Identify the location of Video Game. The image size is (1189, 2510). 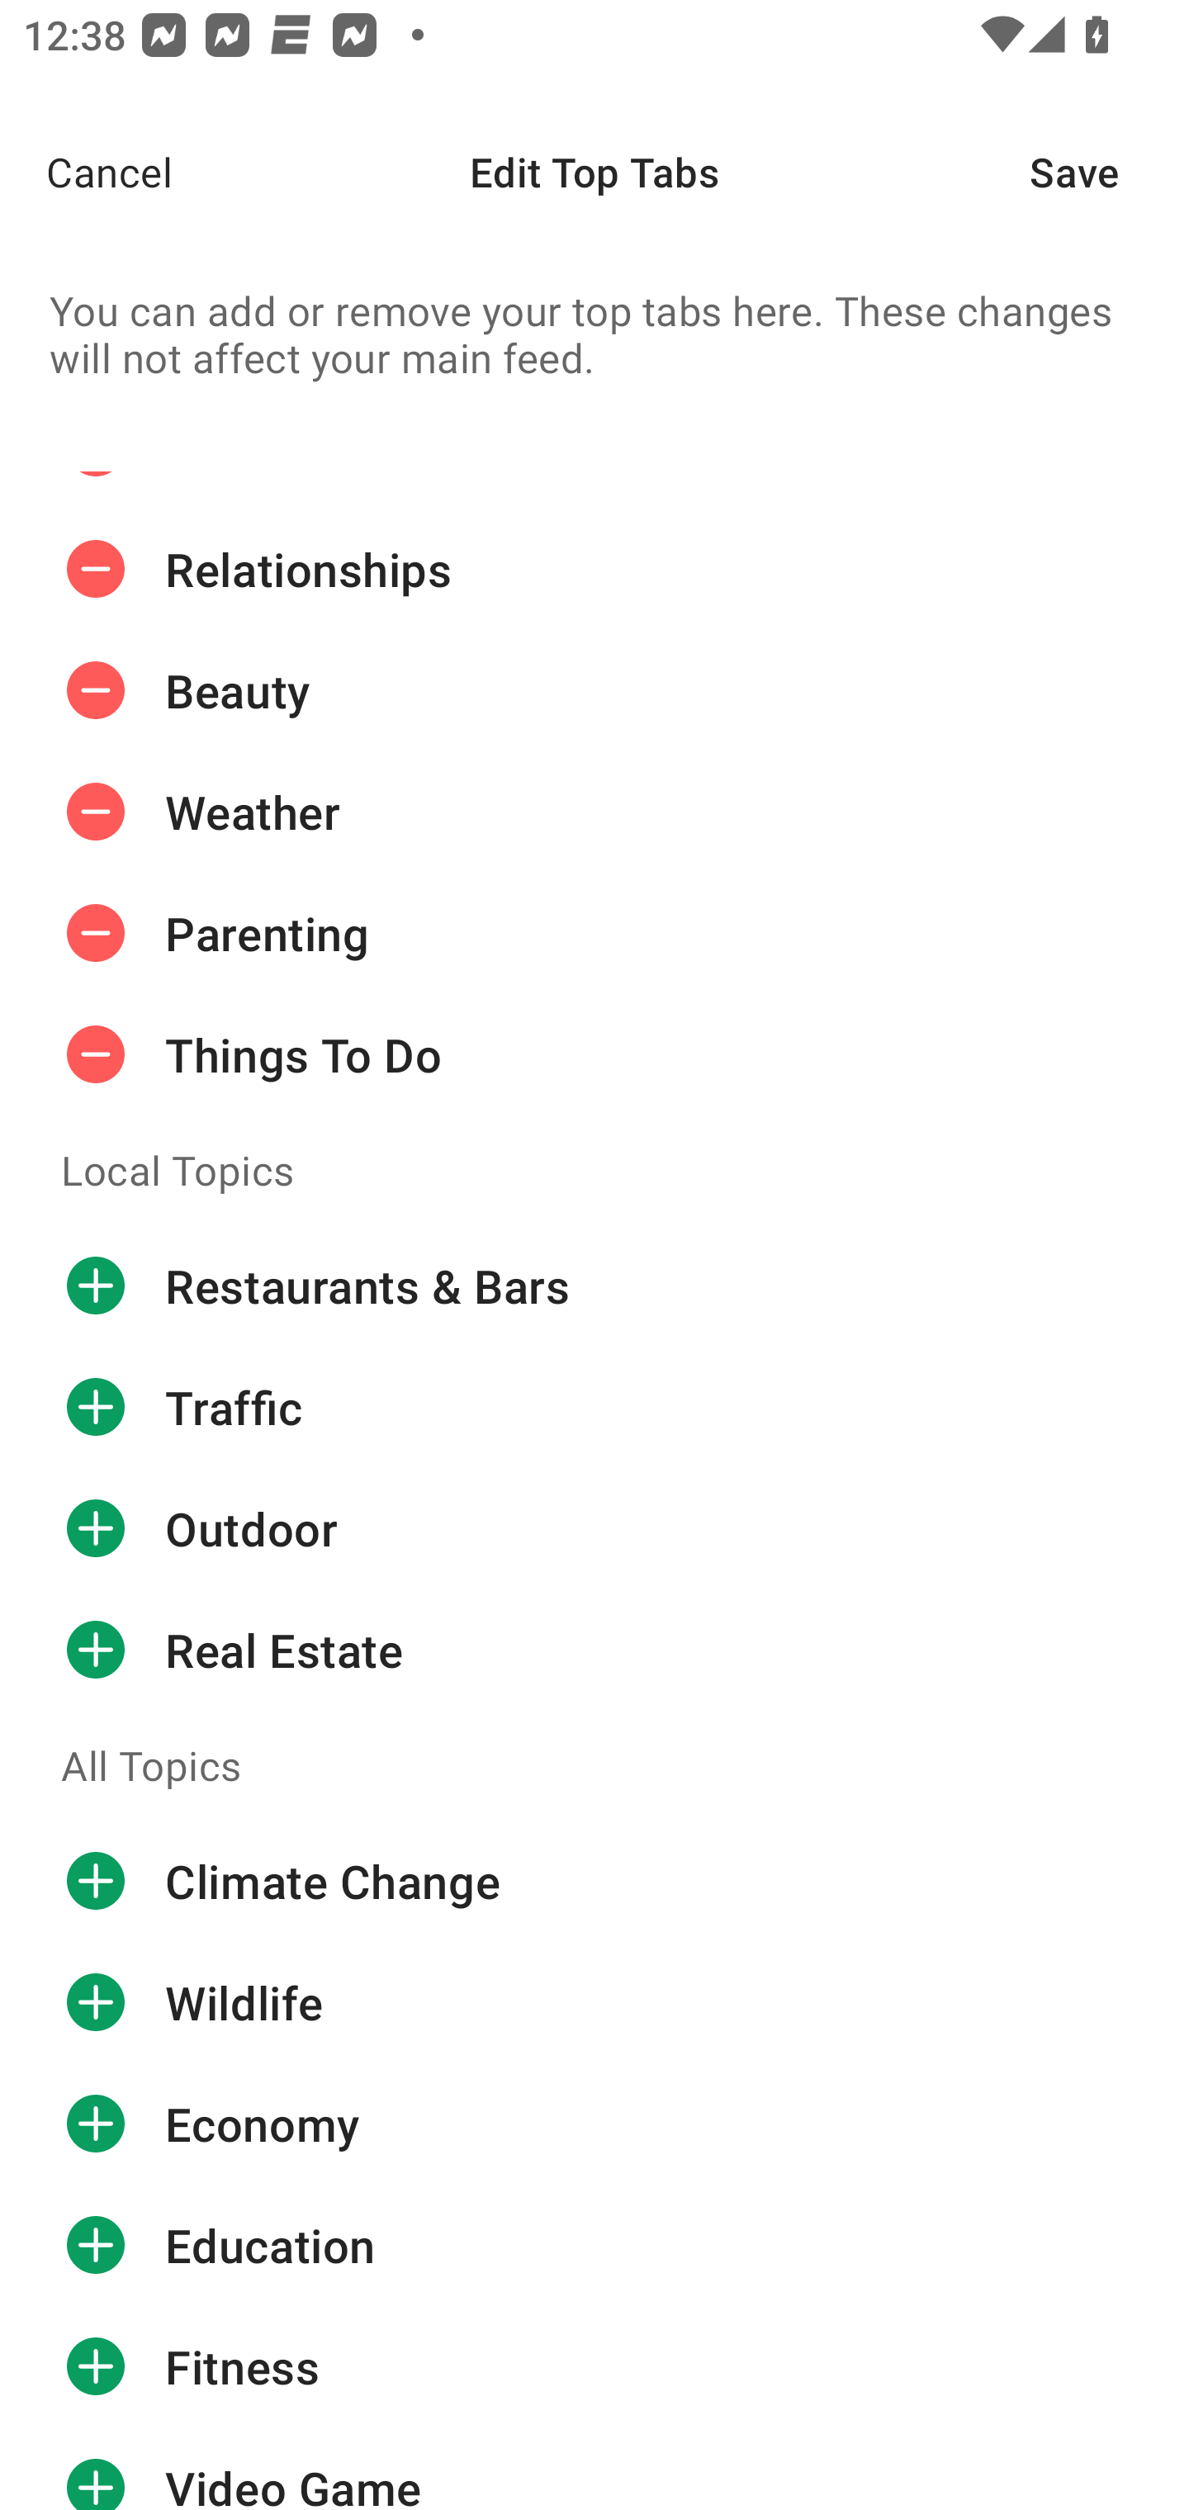
(594, 2469).